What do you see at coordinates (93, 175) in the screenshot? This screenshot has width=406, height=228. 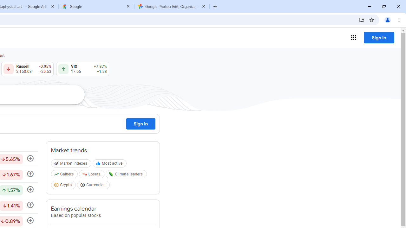 I see `Losers` at bounding box center [93, 175].